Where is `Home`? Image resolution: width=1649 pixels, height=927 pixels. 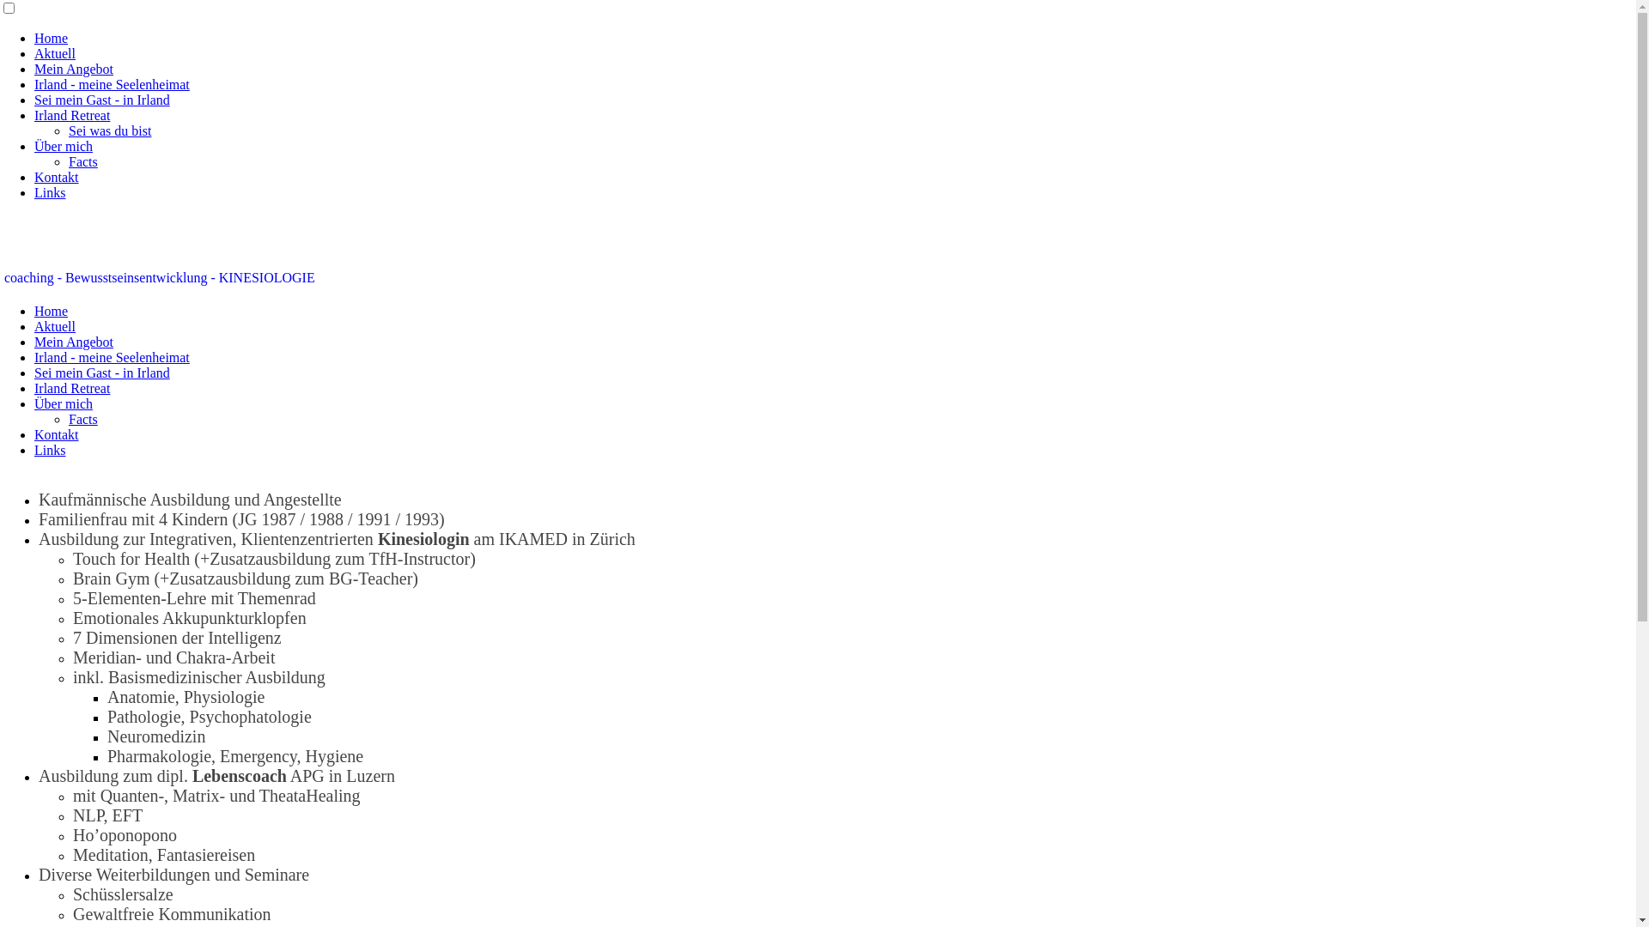 Home is located at coordinates (52, 311).